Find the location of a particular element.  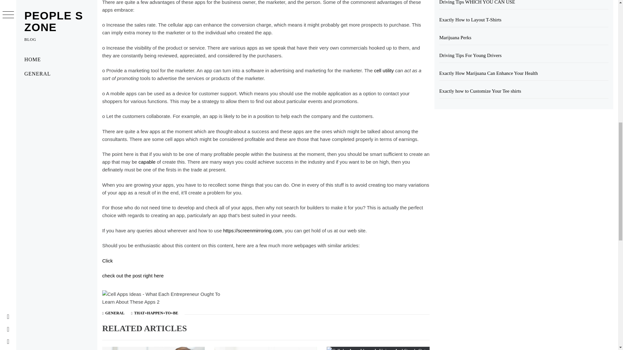

cell utility is located at coordinates (384, 70).